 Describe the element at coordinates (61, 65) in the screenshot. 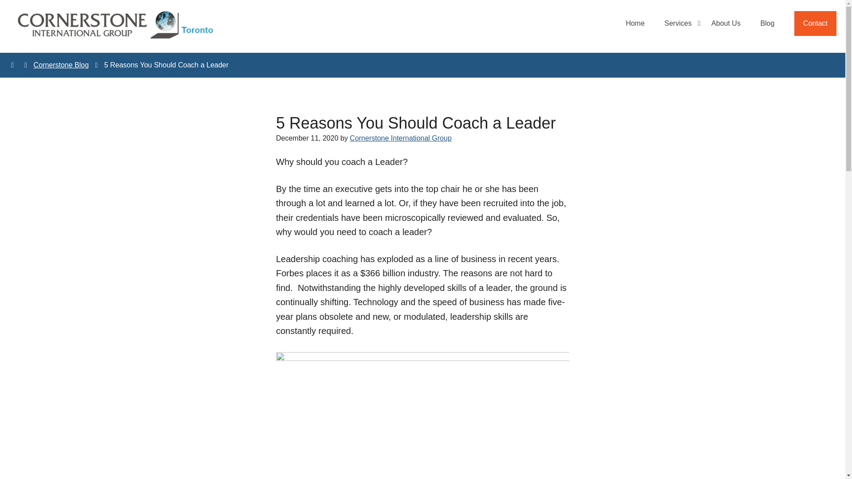

I see `Cornerstone Blog` at that location.